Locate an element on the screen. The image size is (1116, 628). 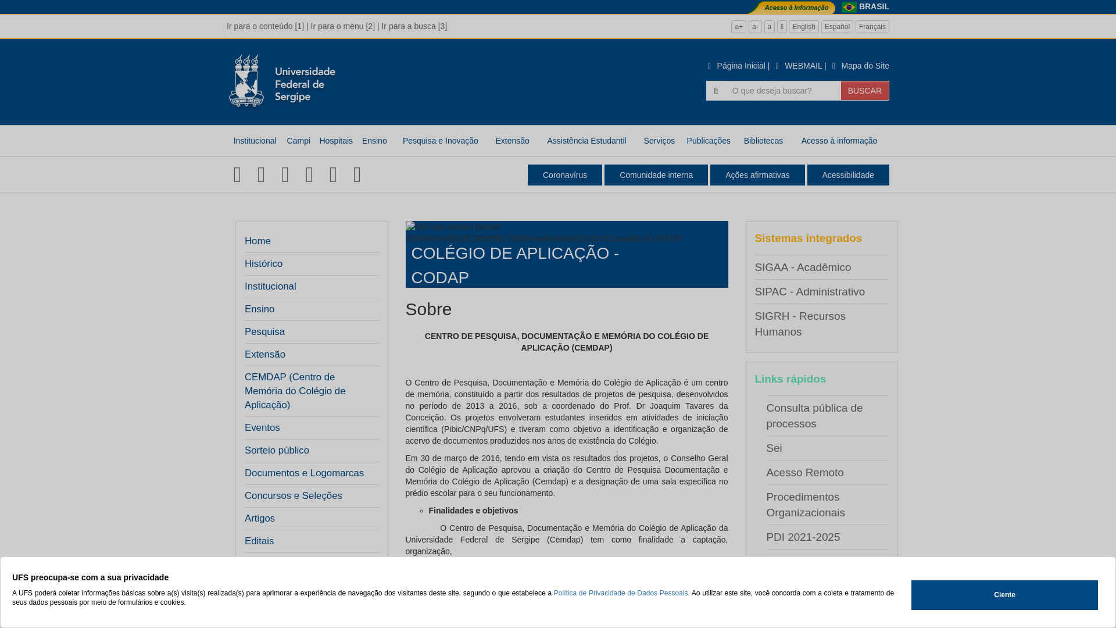
PDI 2021-2025 is located at coordinates (803, 537).